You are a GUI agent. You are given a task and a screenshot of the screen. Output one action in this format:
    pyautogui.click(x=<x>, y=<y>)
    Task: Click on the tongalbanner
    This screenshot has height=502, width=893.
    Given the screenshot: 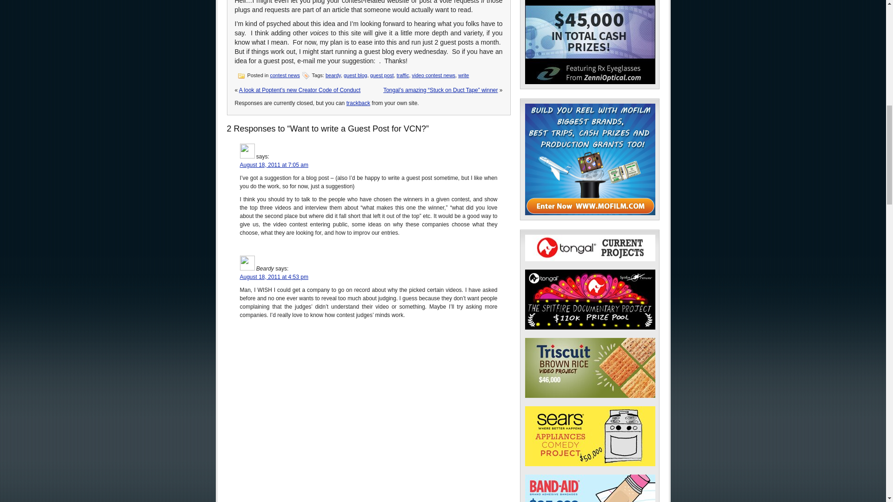 What is the action you would take?
    pyautogui.click(x=590, y=248)
    